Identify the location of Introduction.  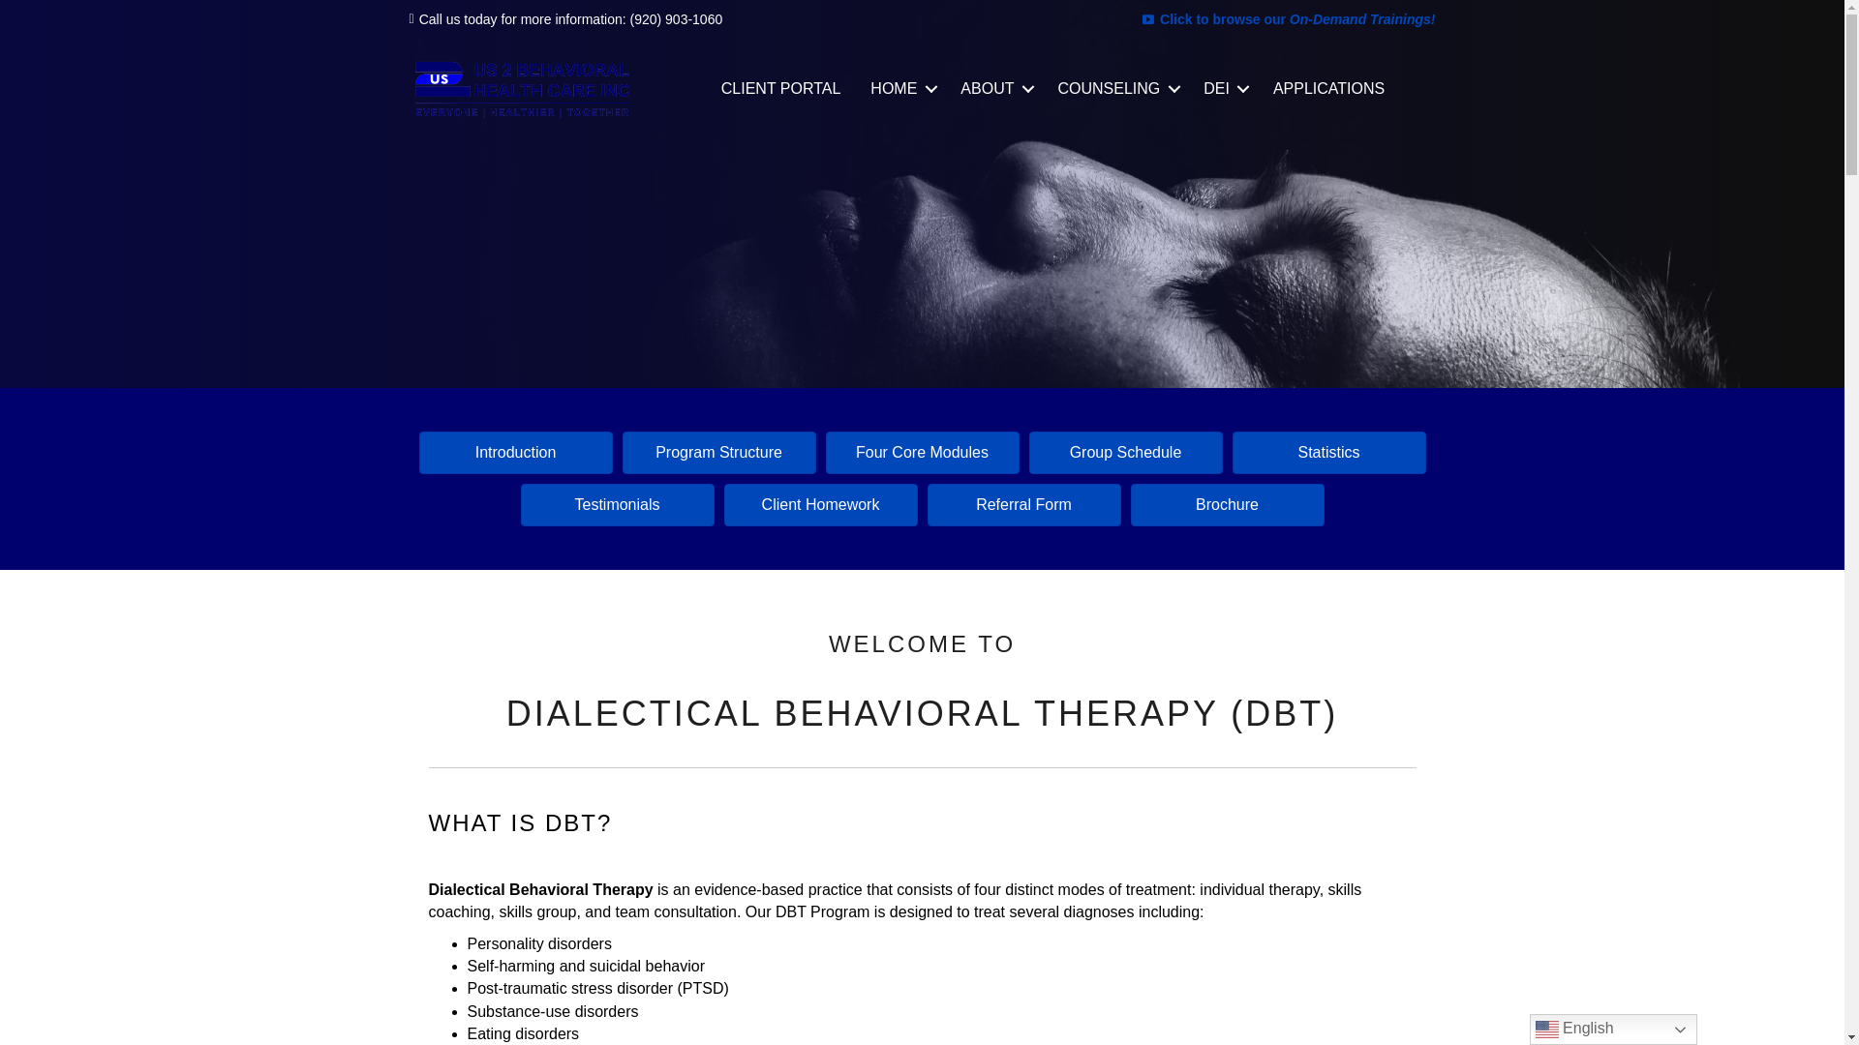
(515, 453).